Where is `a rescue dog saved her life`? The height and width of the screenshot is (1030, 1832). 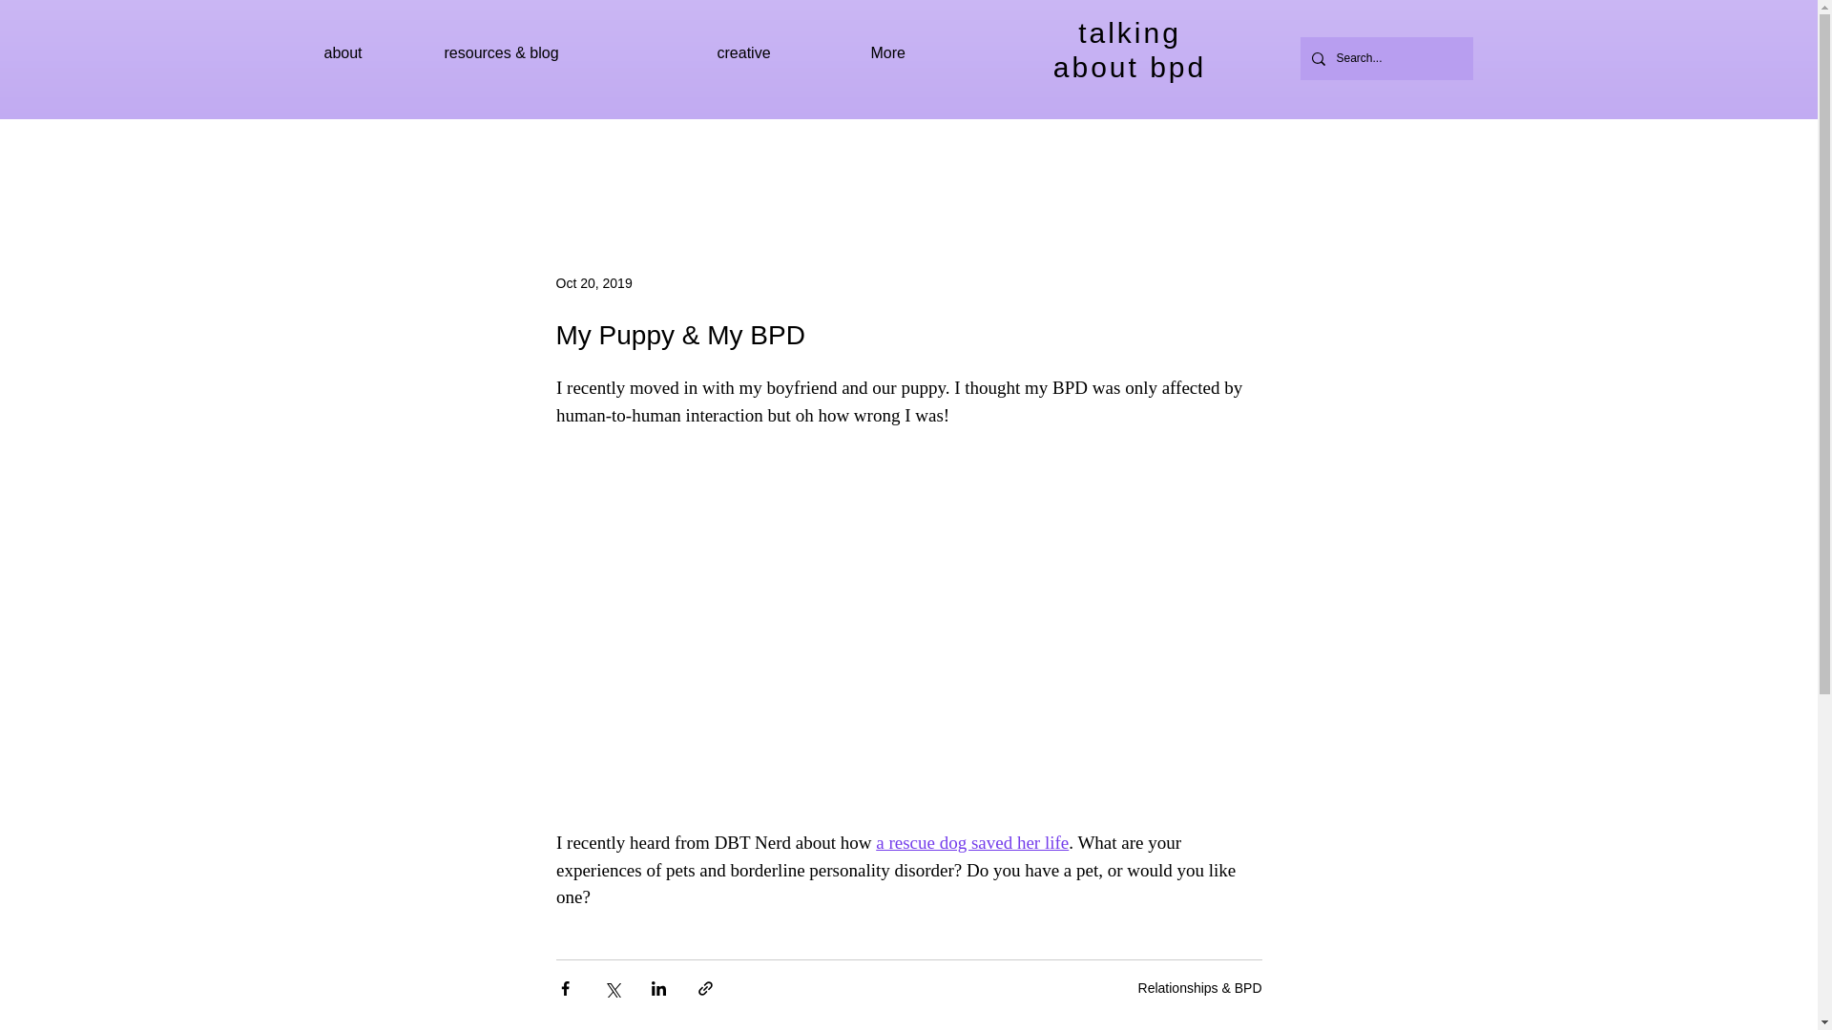 a rescue dog saved her life is located at coordinates (971, 842).